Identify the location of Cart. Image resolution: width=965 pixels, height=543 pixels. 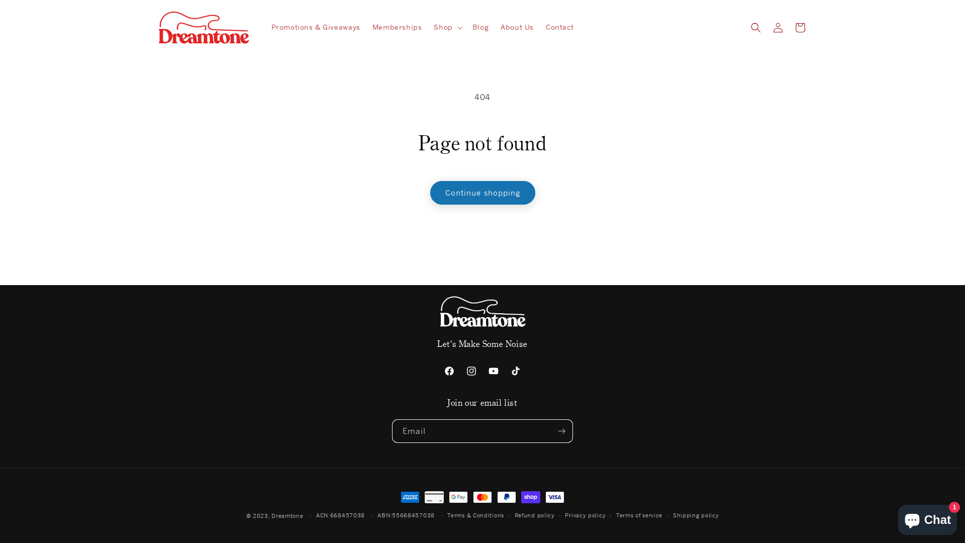
(800, 27).